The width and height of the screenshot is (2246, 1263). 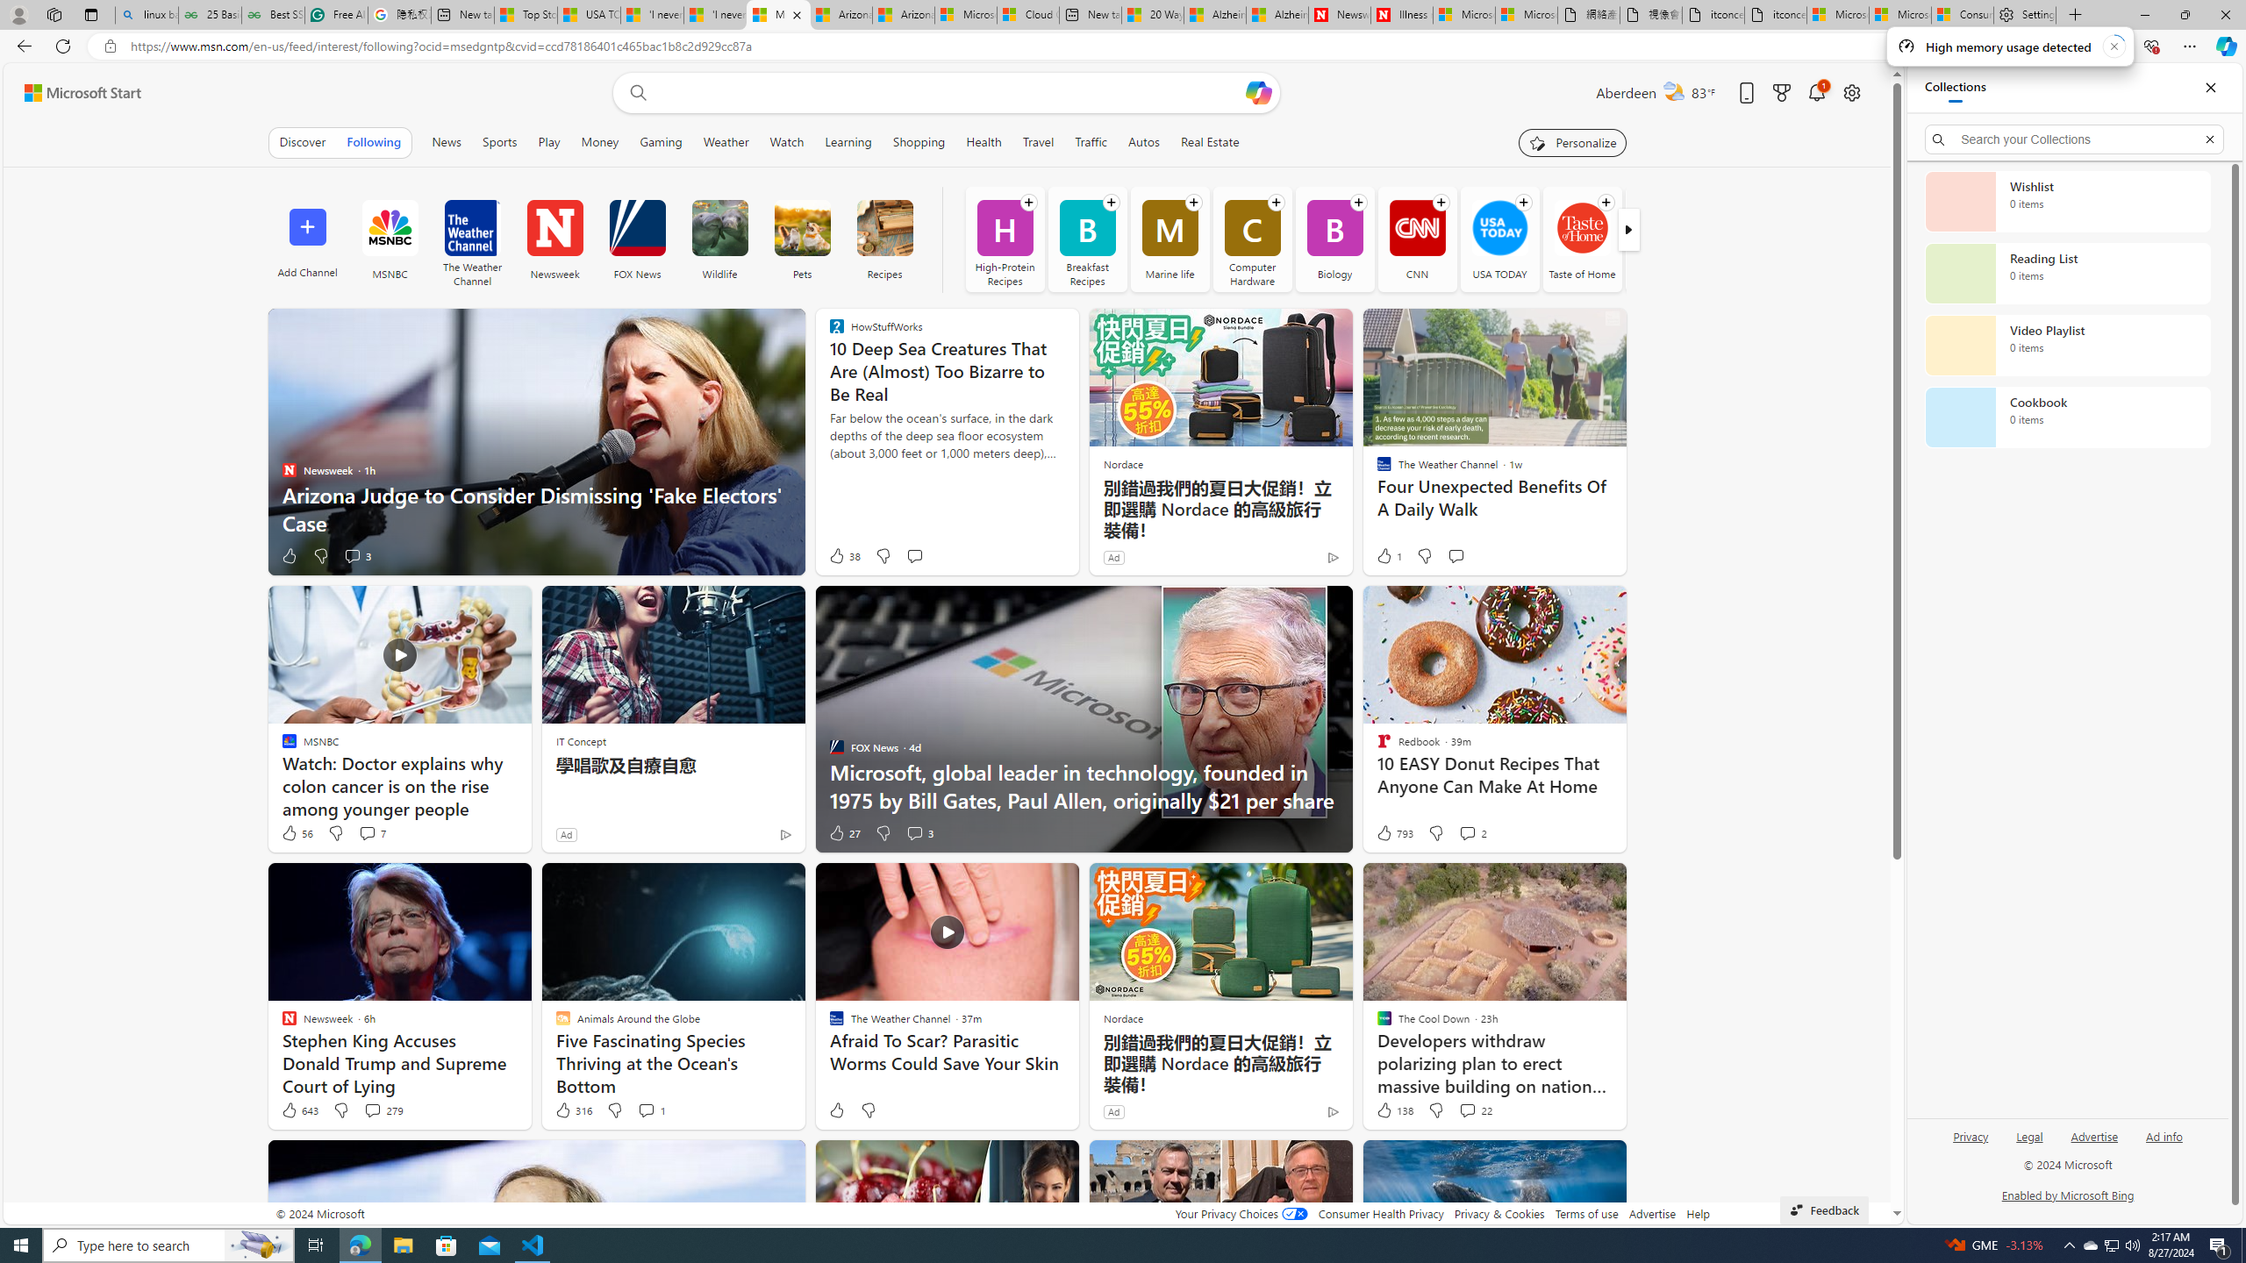 What do you see at coordinates (1582, 239) in the screenshot?
I see `Taste of Home` at bounding box center [1582, 239].